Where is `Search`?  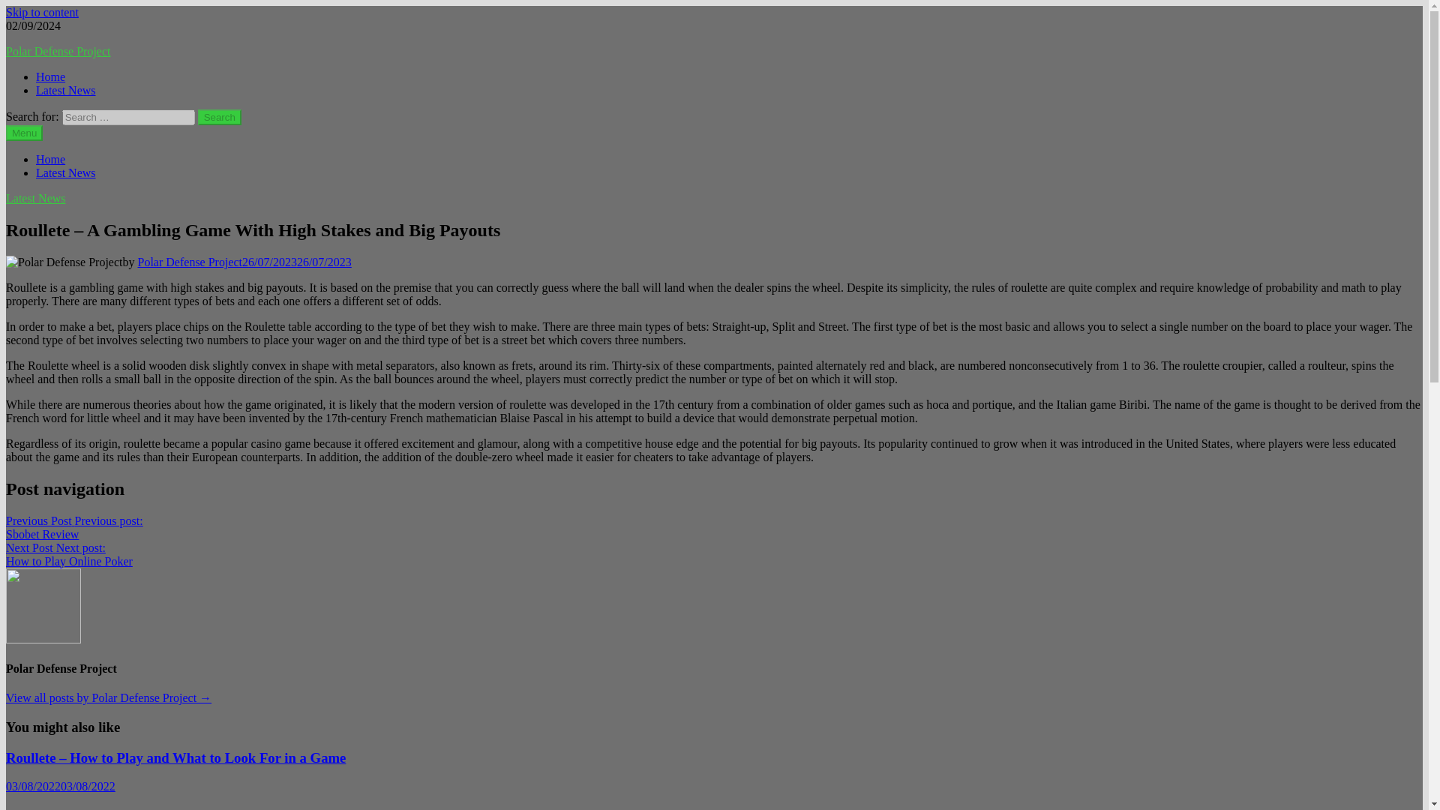 Search is located at coordinates (220, 117).